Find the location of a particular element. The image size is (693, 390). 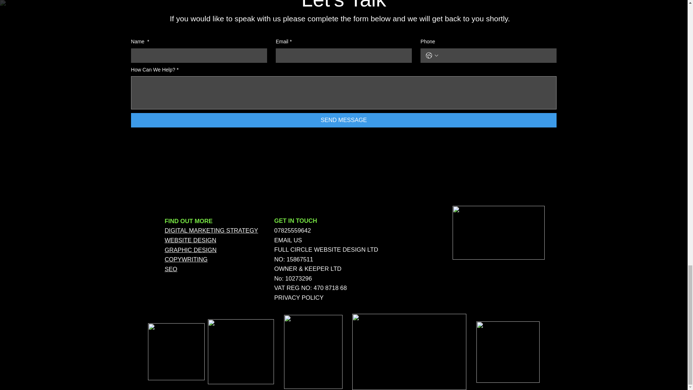

SEND MESSAGE is located at coordinates (344, 120).